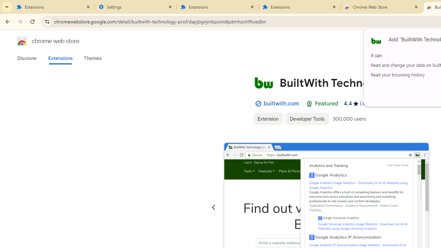  Describe the element at coordinates (300, 7) in the screenshot. I see `Extensions` at that location.